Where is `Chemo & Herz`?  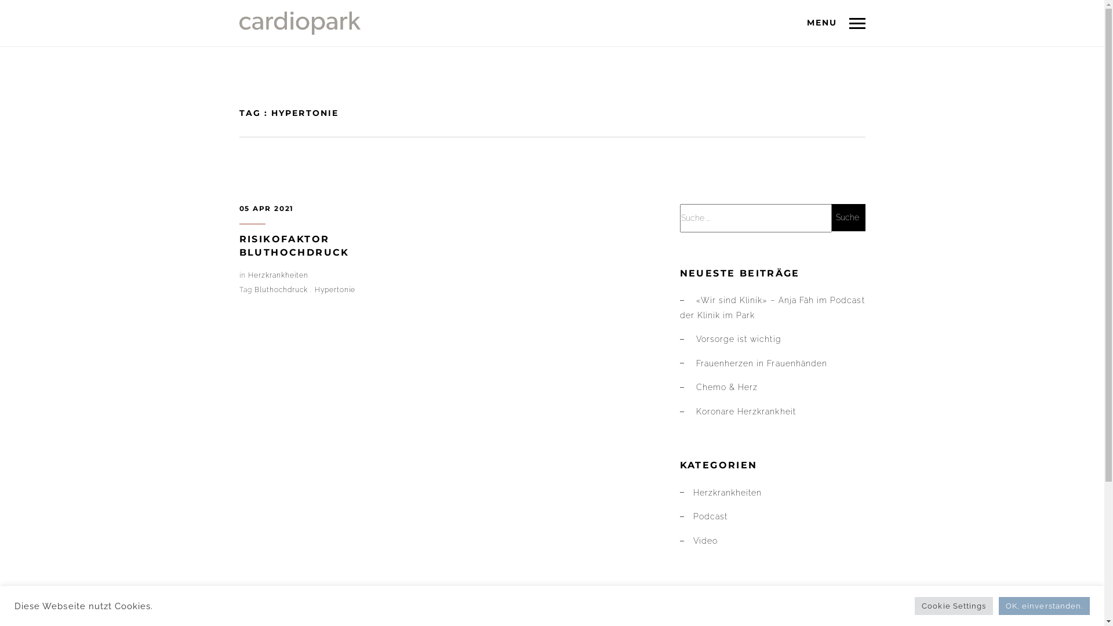
Chemo & Herz is located at coordinates (727, 387).